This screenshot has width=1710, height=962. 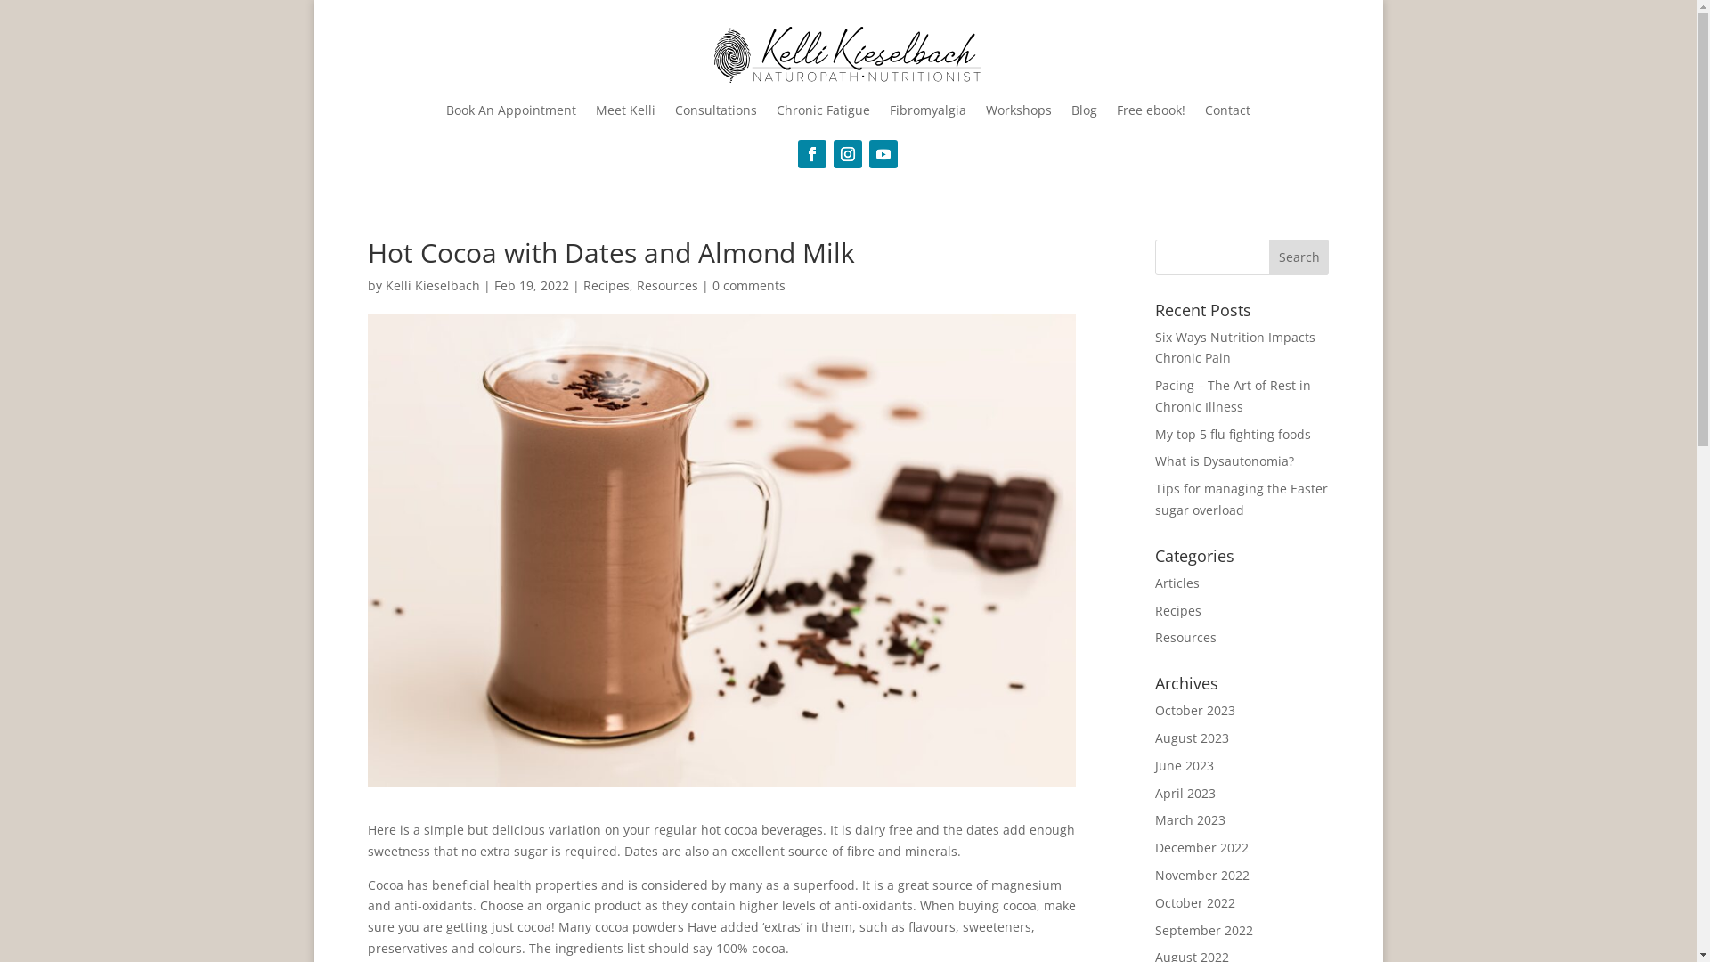 I want to click on September 2022, so click(x=1204, y=930).